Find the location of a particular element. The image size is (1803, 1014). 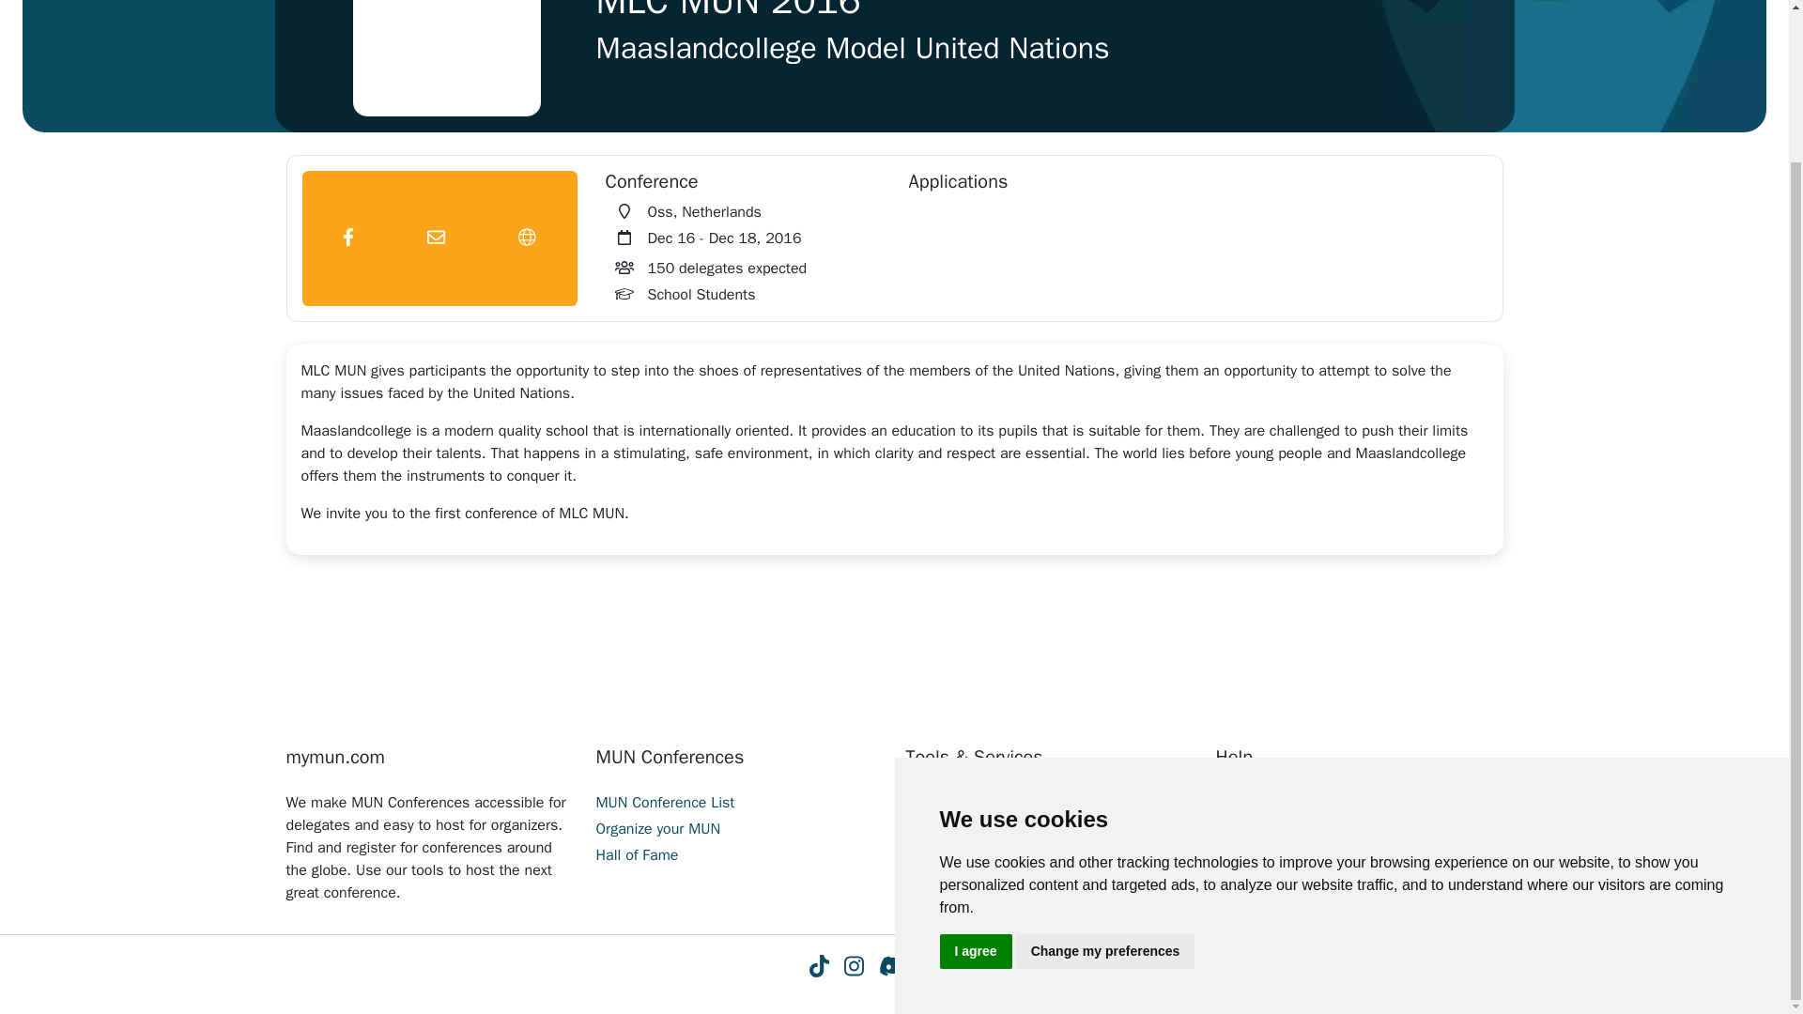

Change my preferences is located at coordinates (1105, 772).